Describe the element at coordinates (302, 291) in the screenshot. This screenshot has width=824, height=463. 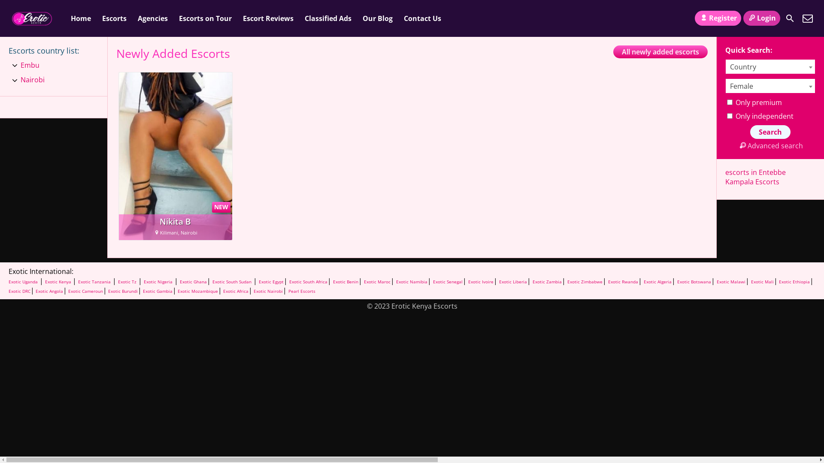
I see `Pearl Escorts` at that location.